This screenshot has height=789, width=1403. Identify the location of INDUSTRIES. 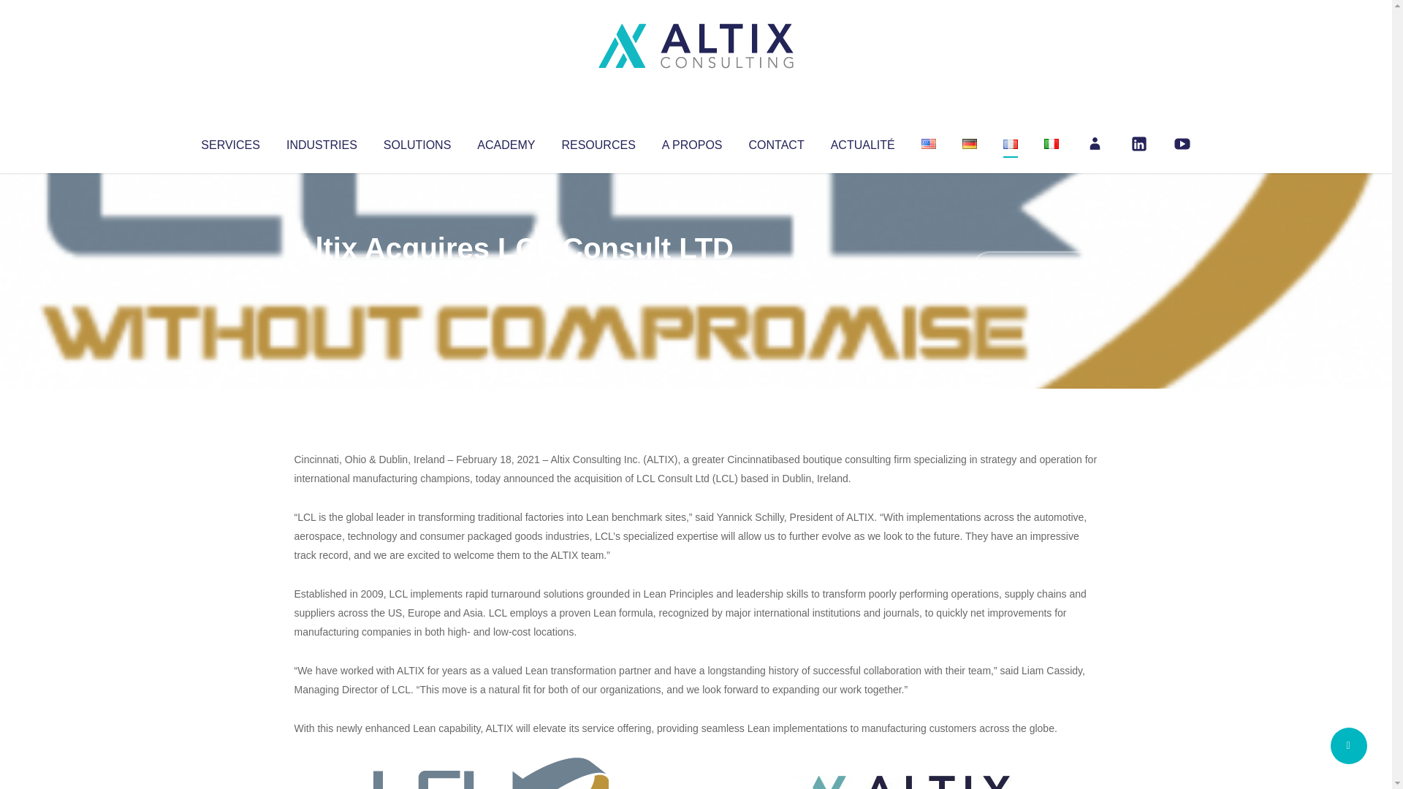
(322, 142).